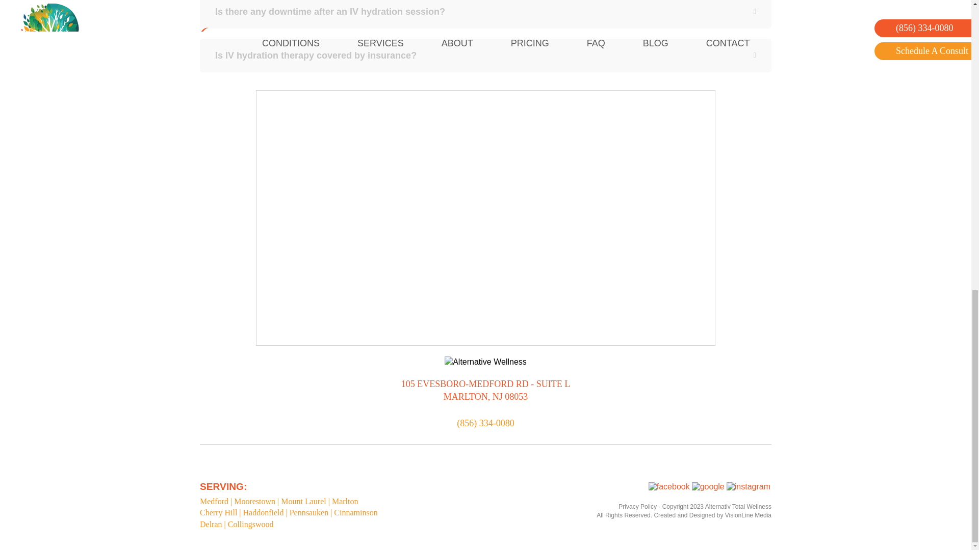 The width and height of the screenshot is (979, 550). Describe the element at coordinates (345, 501) in the screenshot. I see `Marlton` at that location.